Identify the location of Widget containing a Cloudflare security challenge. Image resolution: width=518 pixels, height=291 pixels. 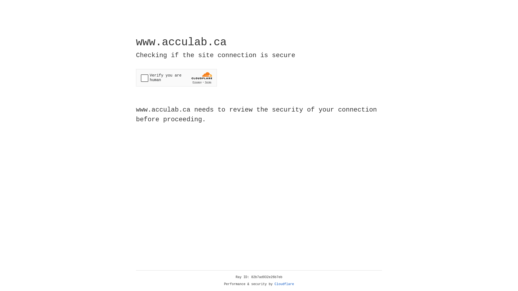
(176, 78).